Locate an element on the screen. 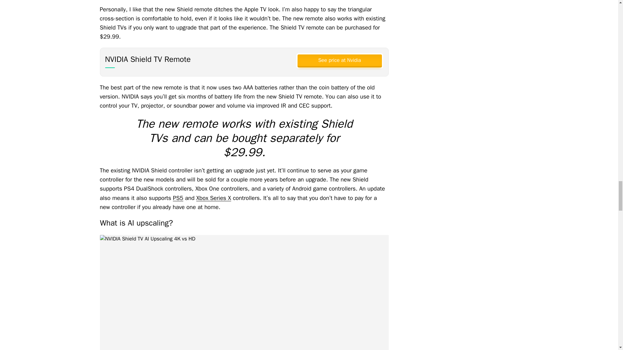 Image resolution: width=623 pixels, height=350 pixels. See price at Nvidia is located at coordinates (339, 60).